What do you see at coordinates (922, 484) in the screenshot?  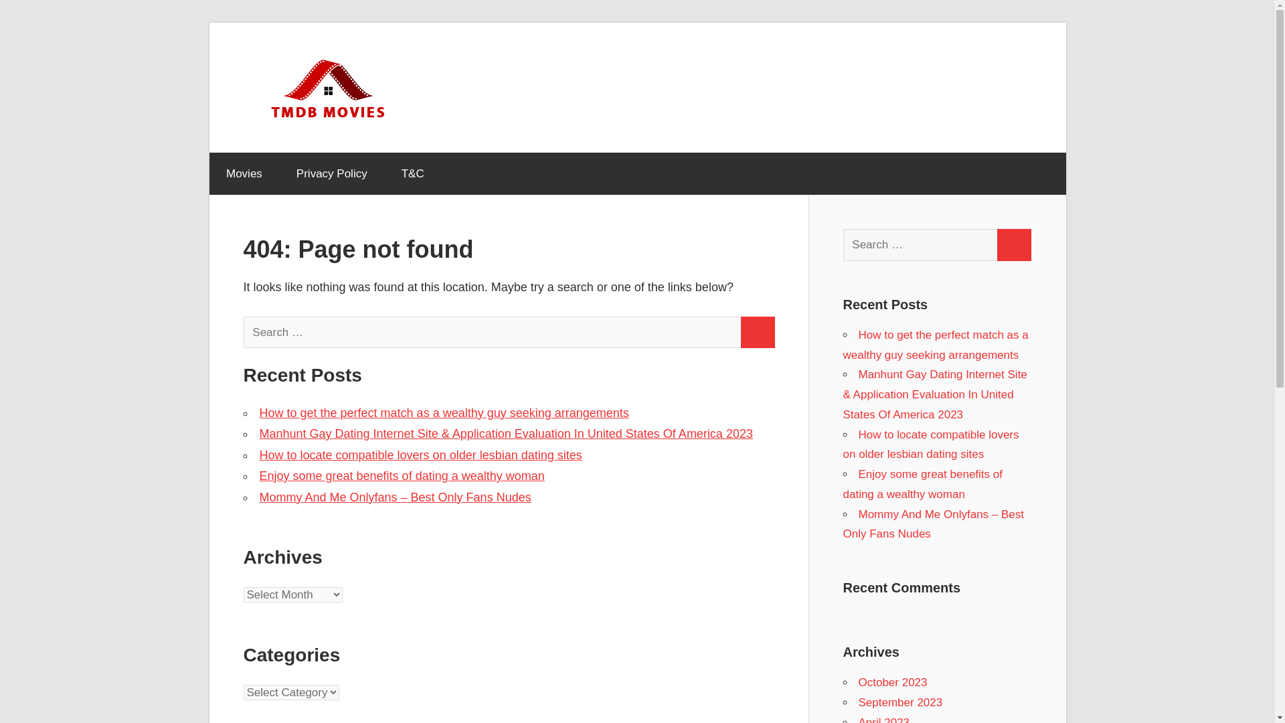 I see `Enjoy some great benefits of dating a wealthy woman` at bounding box center [922, 484].